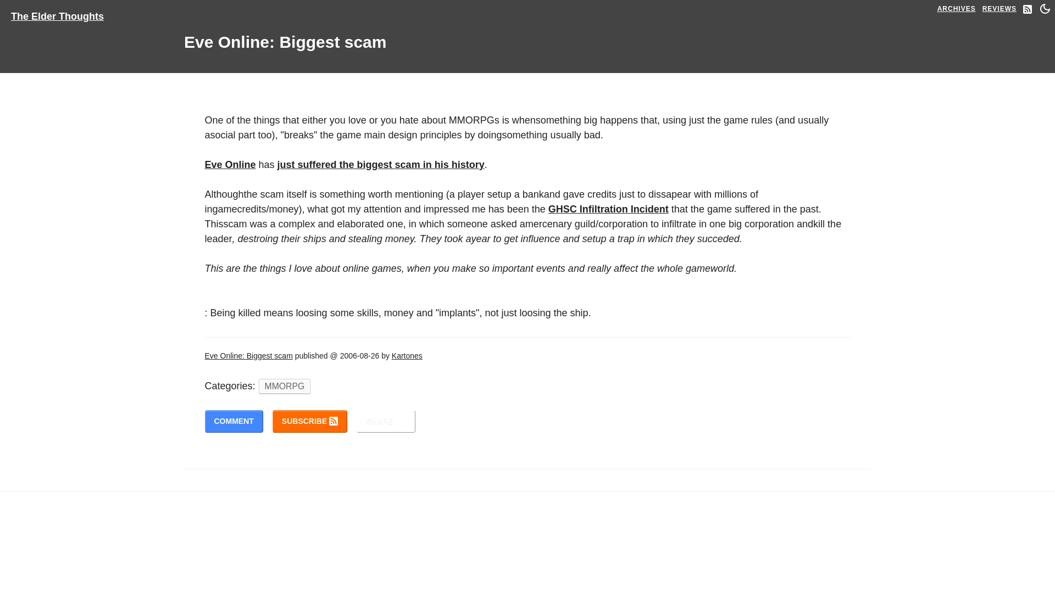 This screenshot has height=593, width=1055. What do you see at coordinates (956, 9) in the screenshot?
I see `ARCHIVES` at bounding box center [956, 9].